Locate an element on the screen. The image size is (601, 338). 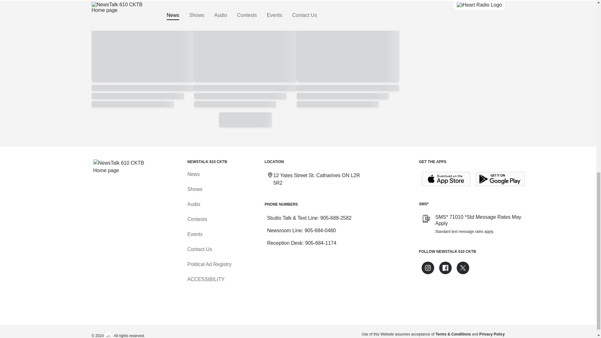
News is located at coordinates (193, 174).